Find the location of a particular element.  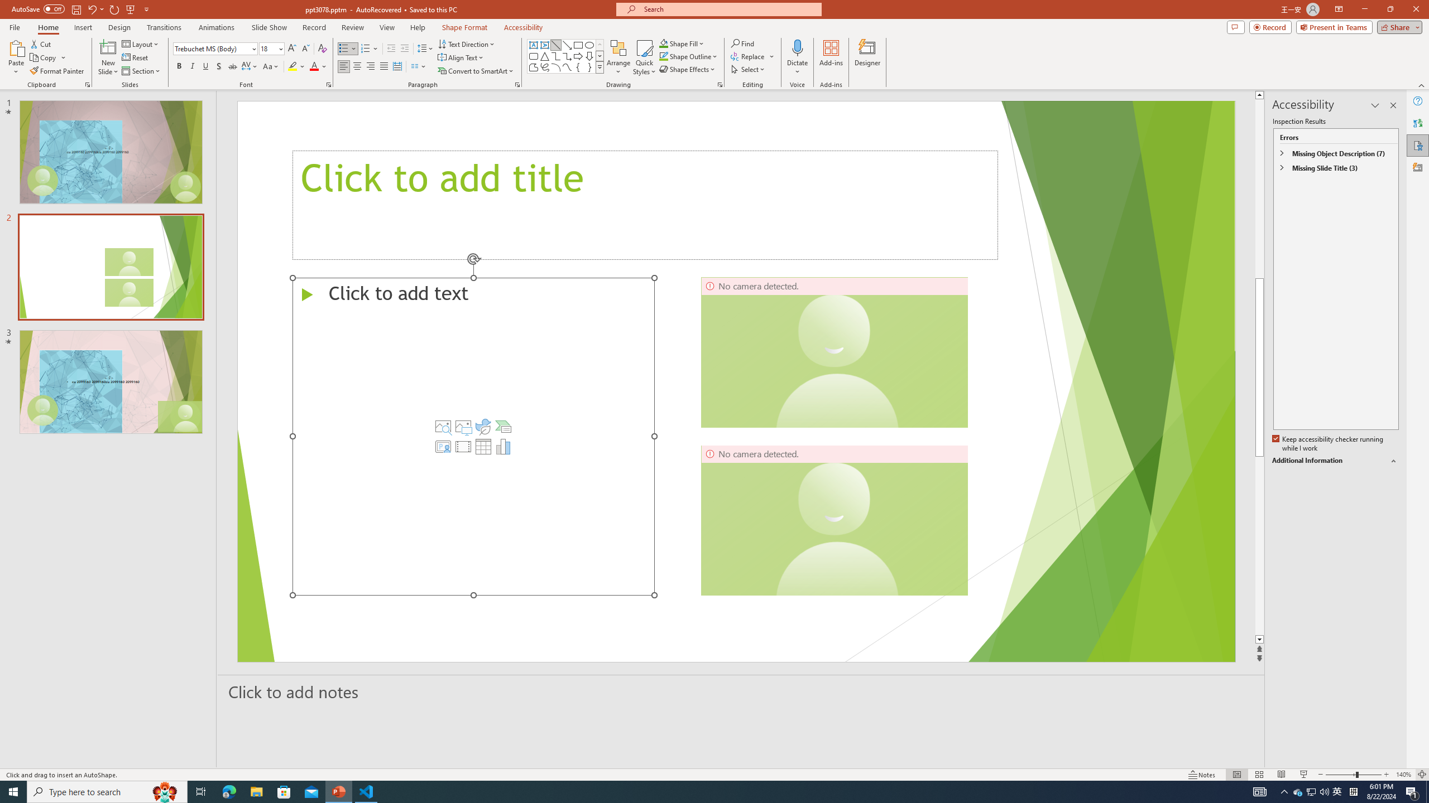

Distributed is located at coordinates (397, 67).